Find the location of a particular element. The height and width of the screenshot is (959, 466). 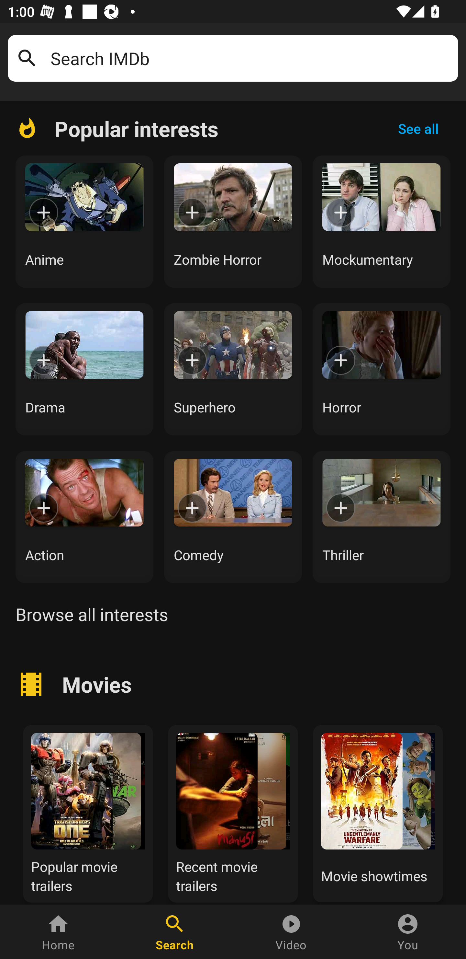

Search IMDb is located at coordinates (250, 58).